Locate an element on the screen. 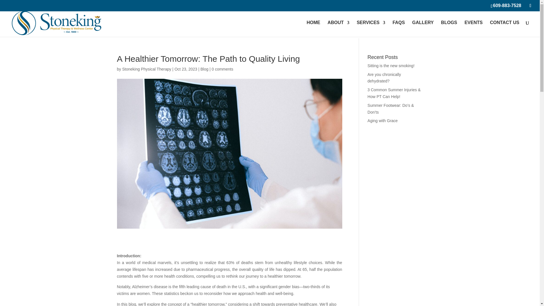 Image resolution: width=544 pixels, height=306 pixels. Posts by Stoneking Physical Therapy is located at coordinates (146, 69).